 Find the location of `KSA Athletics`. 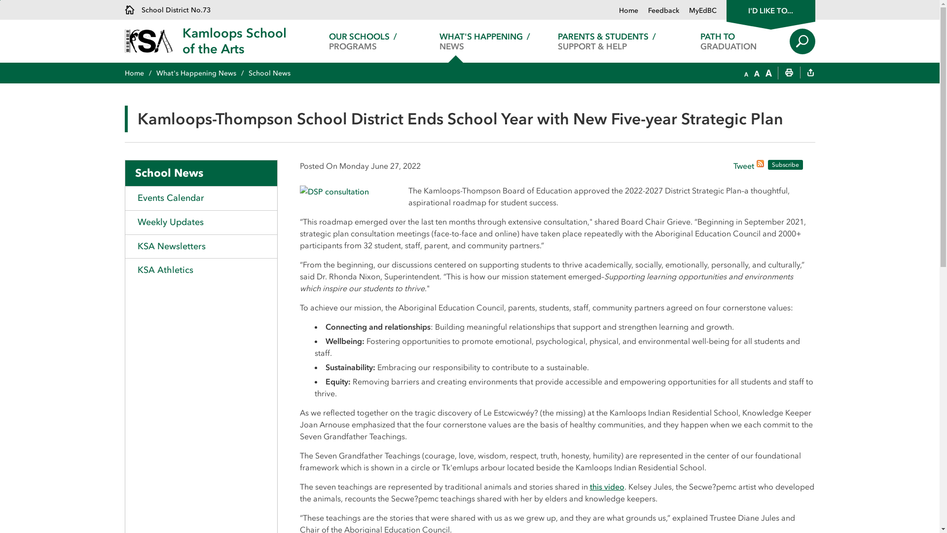

KSA Athletics is located at coordinates (201, 270).